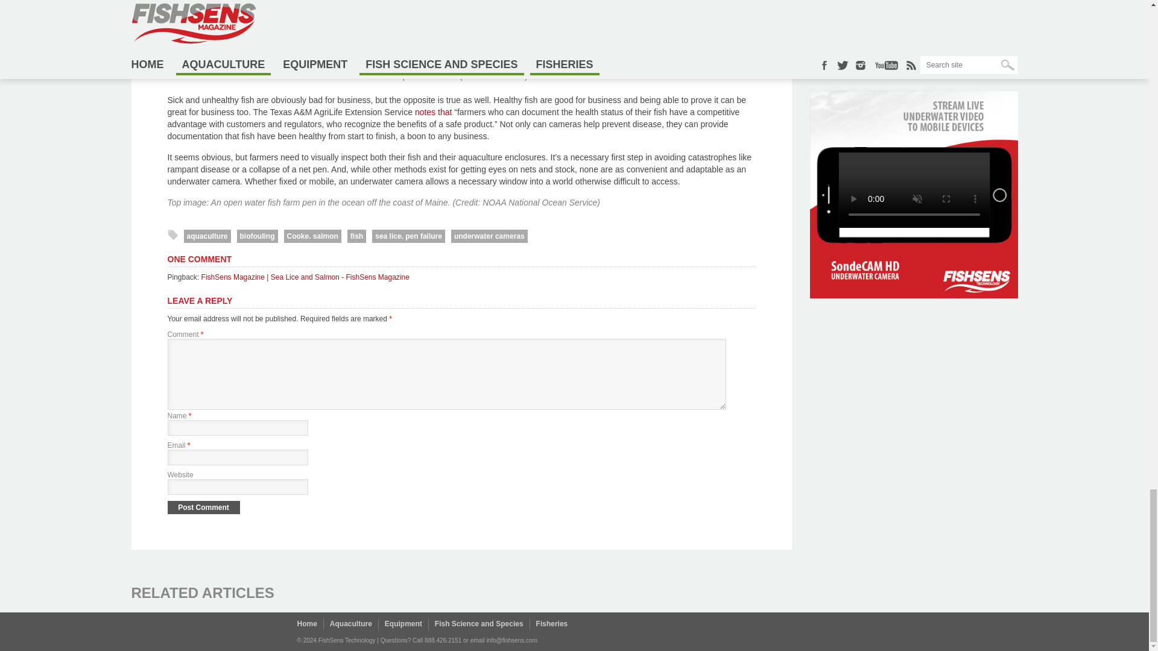 Image resolution: width=1158 pixels, height=651 pixels. What do you see at coordinates (490, 236) in the screenshot?
I see `underwater cameras` at bounding box center [490, 236].